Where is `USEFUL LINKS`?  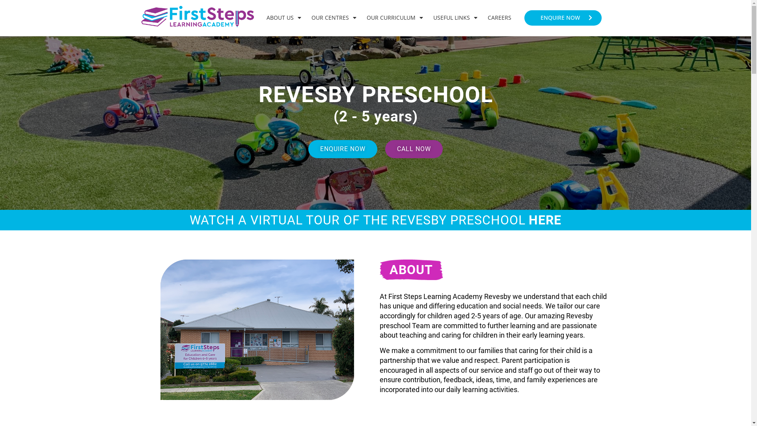
USEFUL LINKS is located at coordinates (455, 18).